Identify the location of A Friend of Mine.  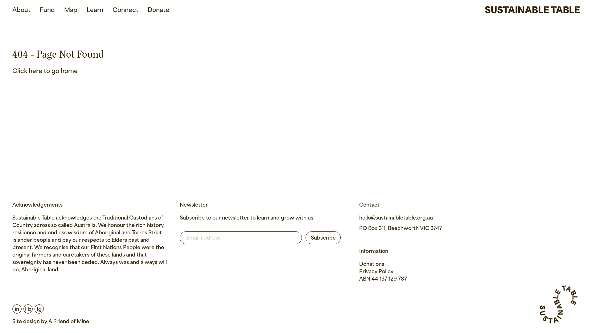
(69, 322).